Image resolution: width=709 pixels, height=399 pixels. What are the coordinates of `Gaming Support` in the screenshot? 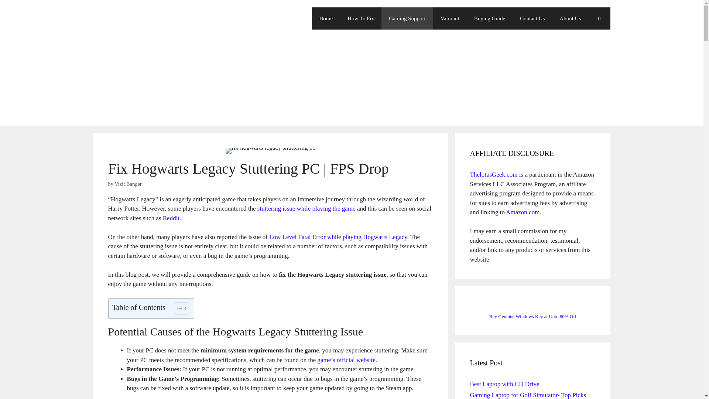 It's located at (407, 18).